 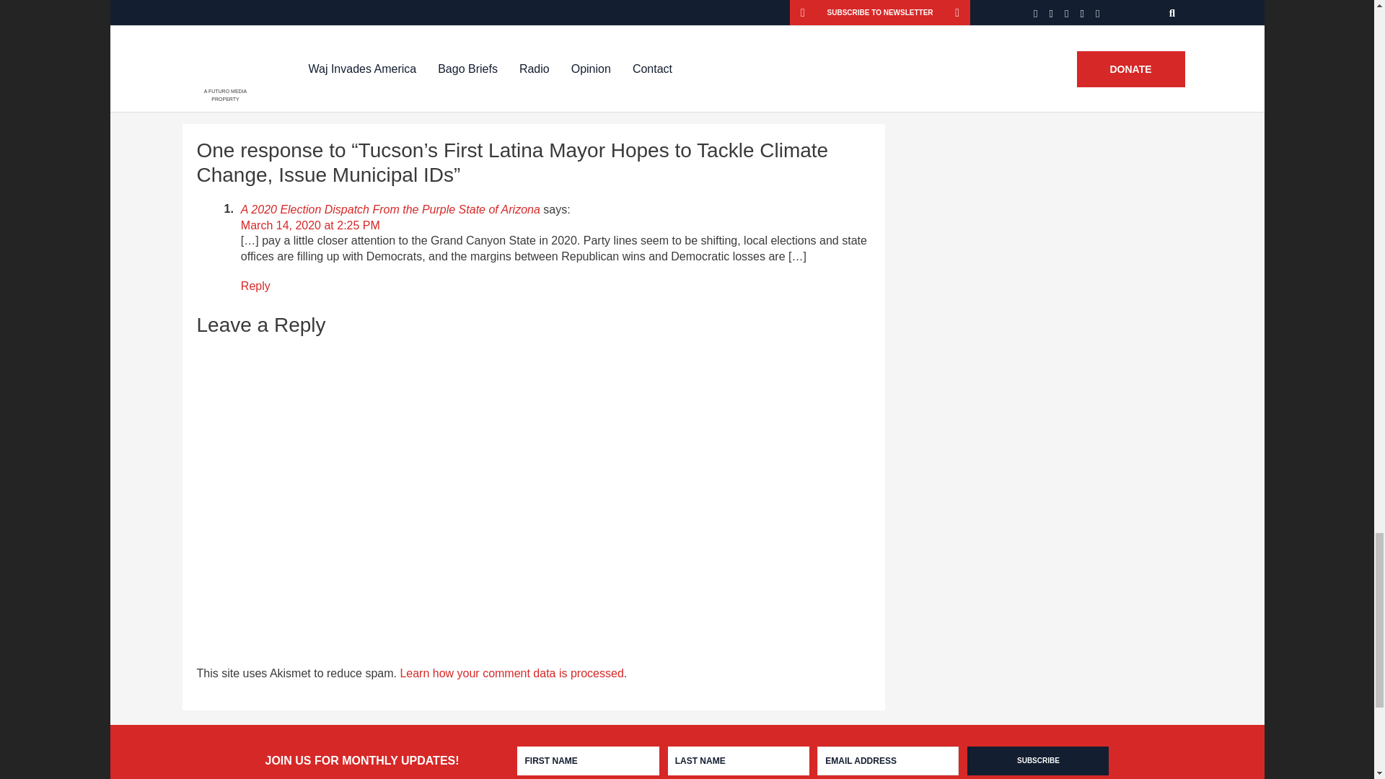 I want to click on Subscribe, so click(x=1037, y=760).